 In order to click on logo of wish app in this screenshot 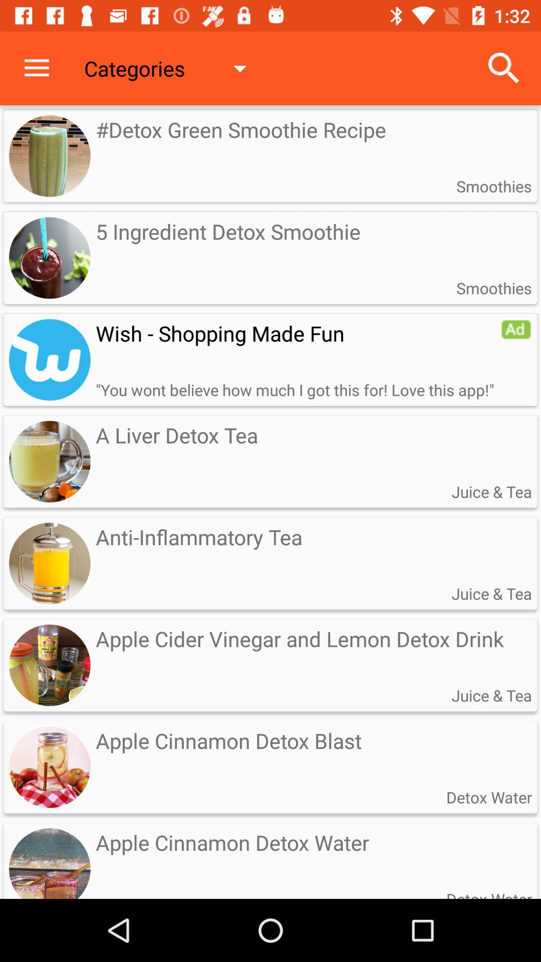, I will do `click(50, 360)`.